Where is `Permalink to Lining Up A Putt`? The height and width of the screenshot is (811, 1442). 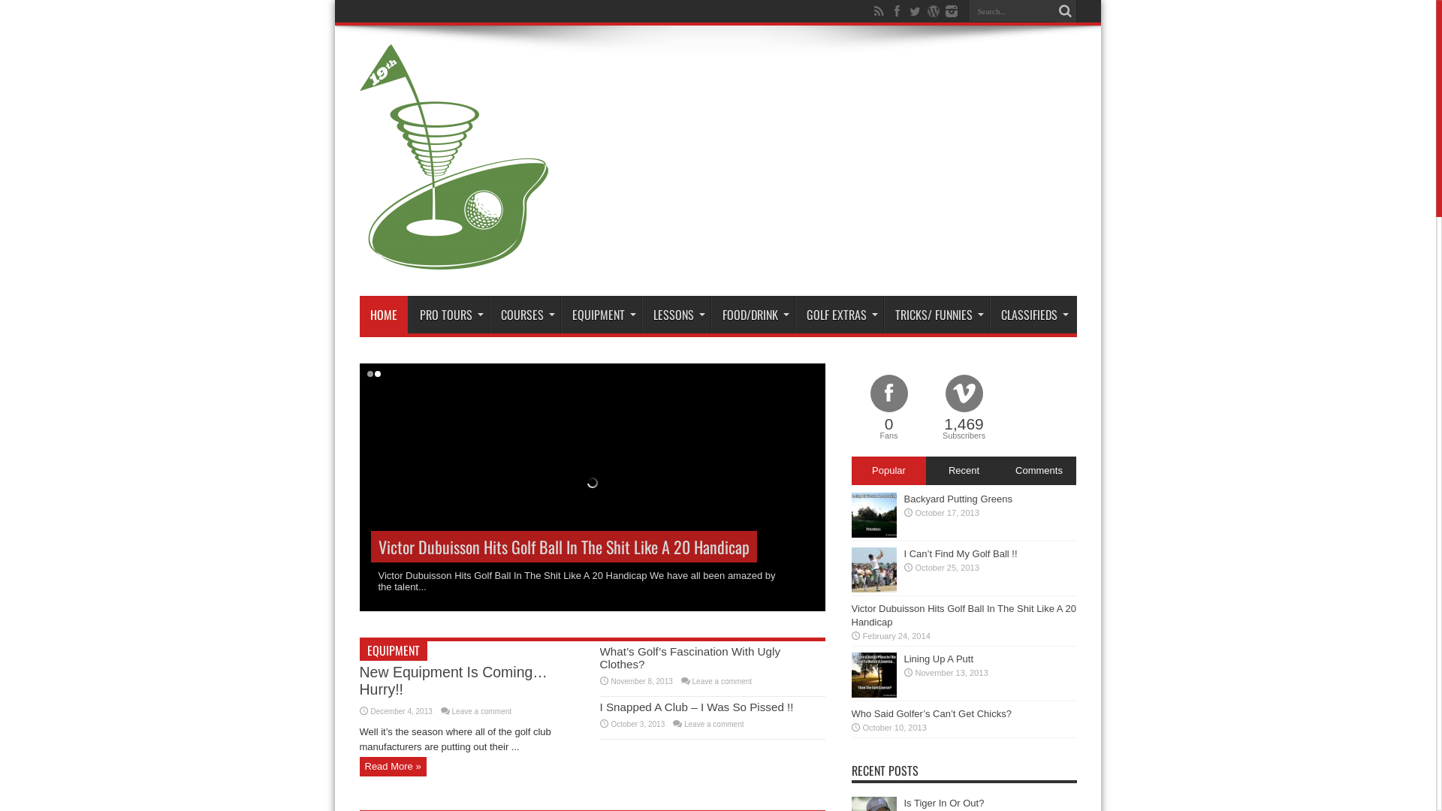 Permalink to Lining Up A Putt is located at coordinates (874, 694).